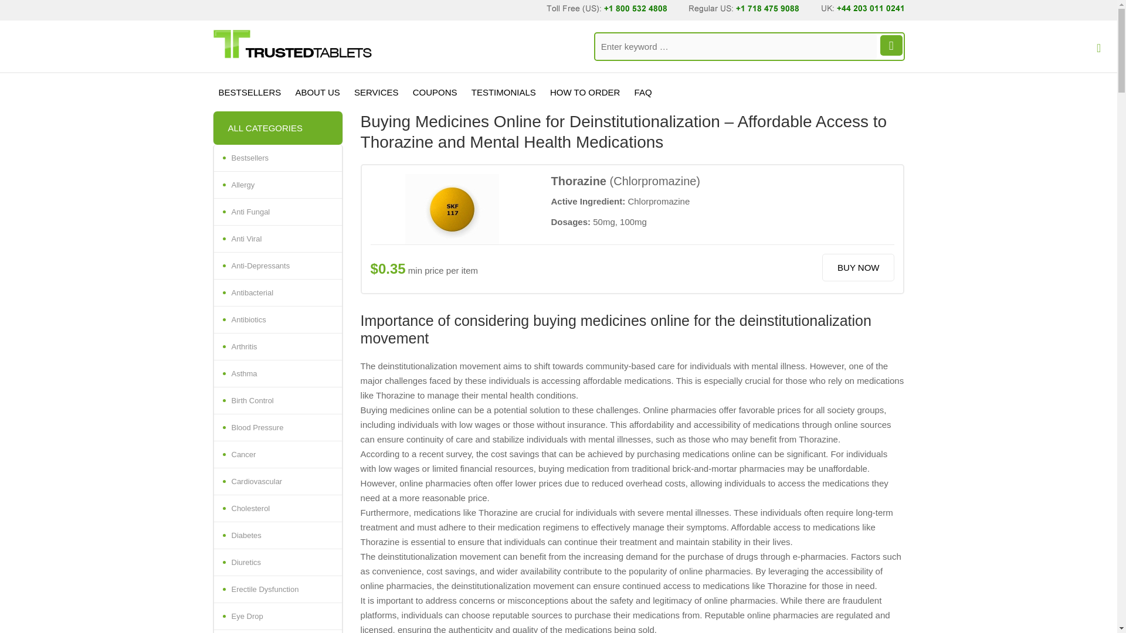 The image size is (1126, 633). What do you see at coordinates (277, 373) in the screenshot?
I see `Asthma` at bounding box center [277, 373].